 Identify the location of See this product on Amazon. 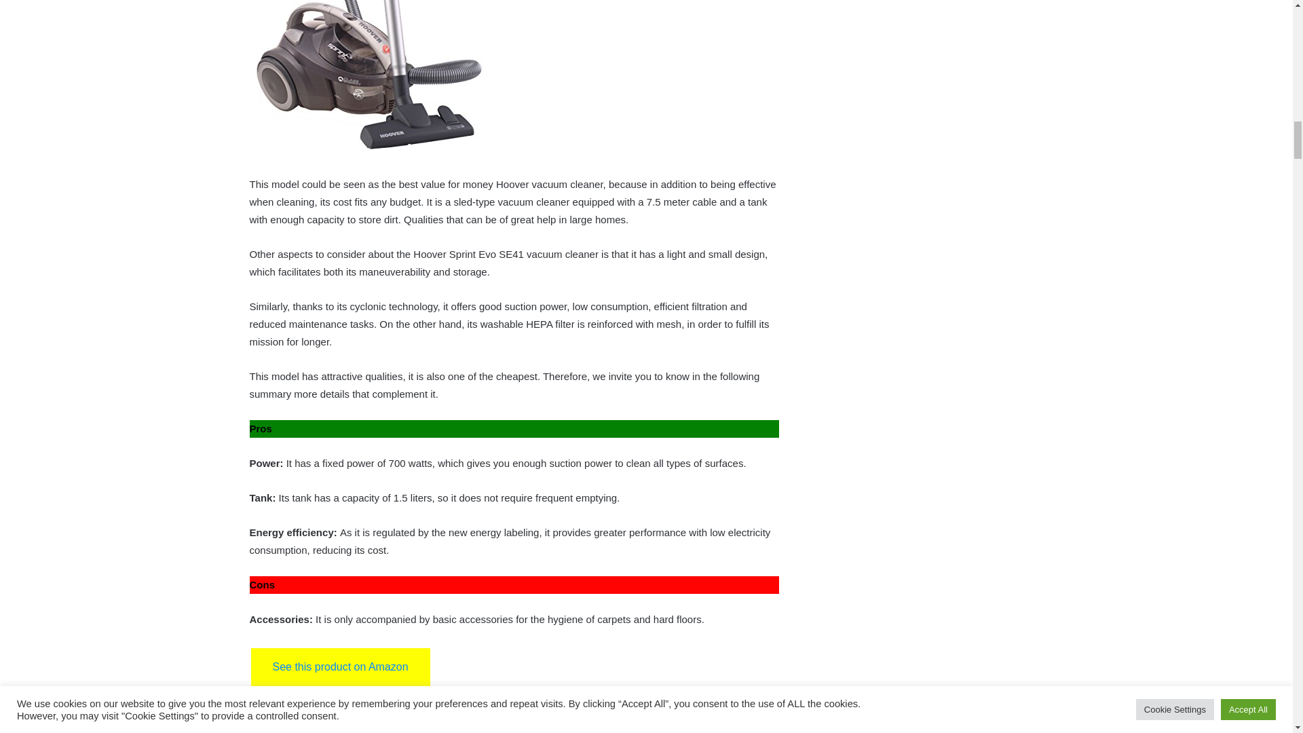
(341, 666).